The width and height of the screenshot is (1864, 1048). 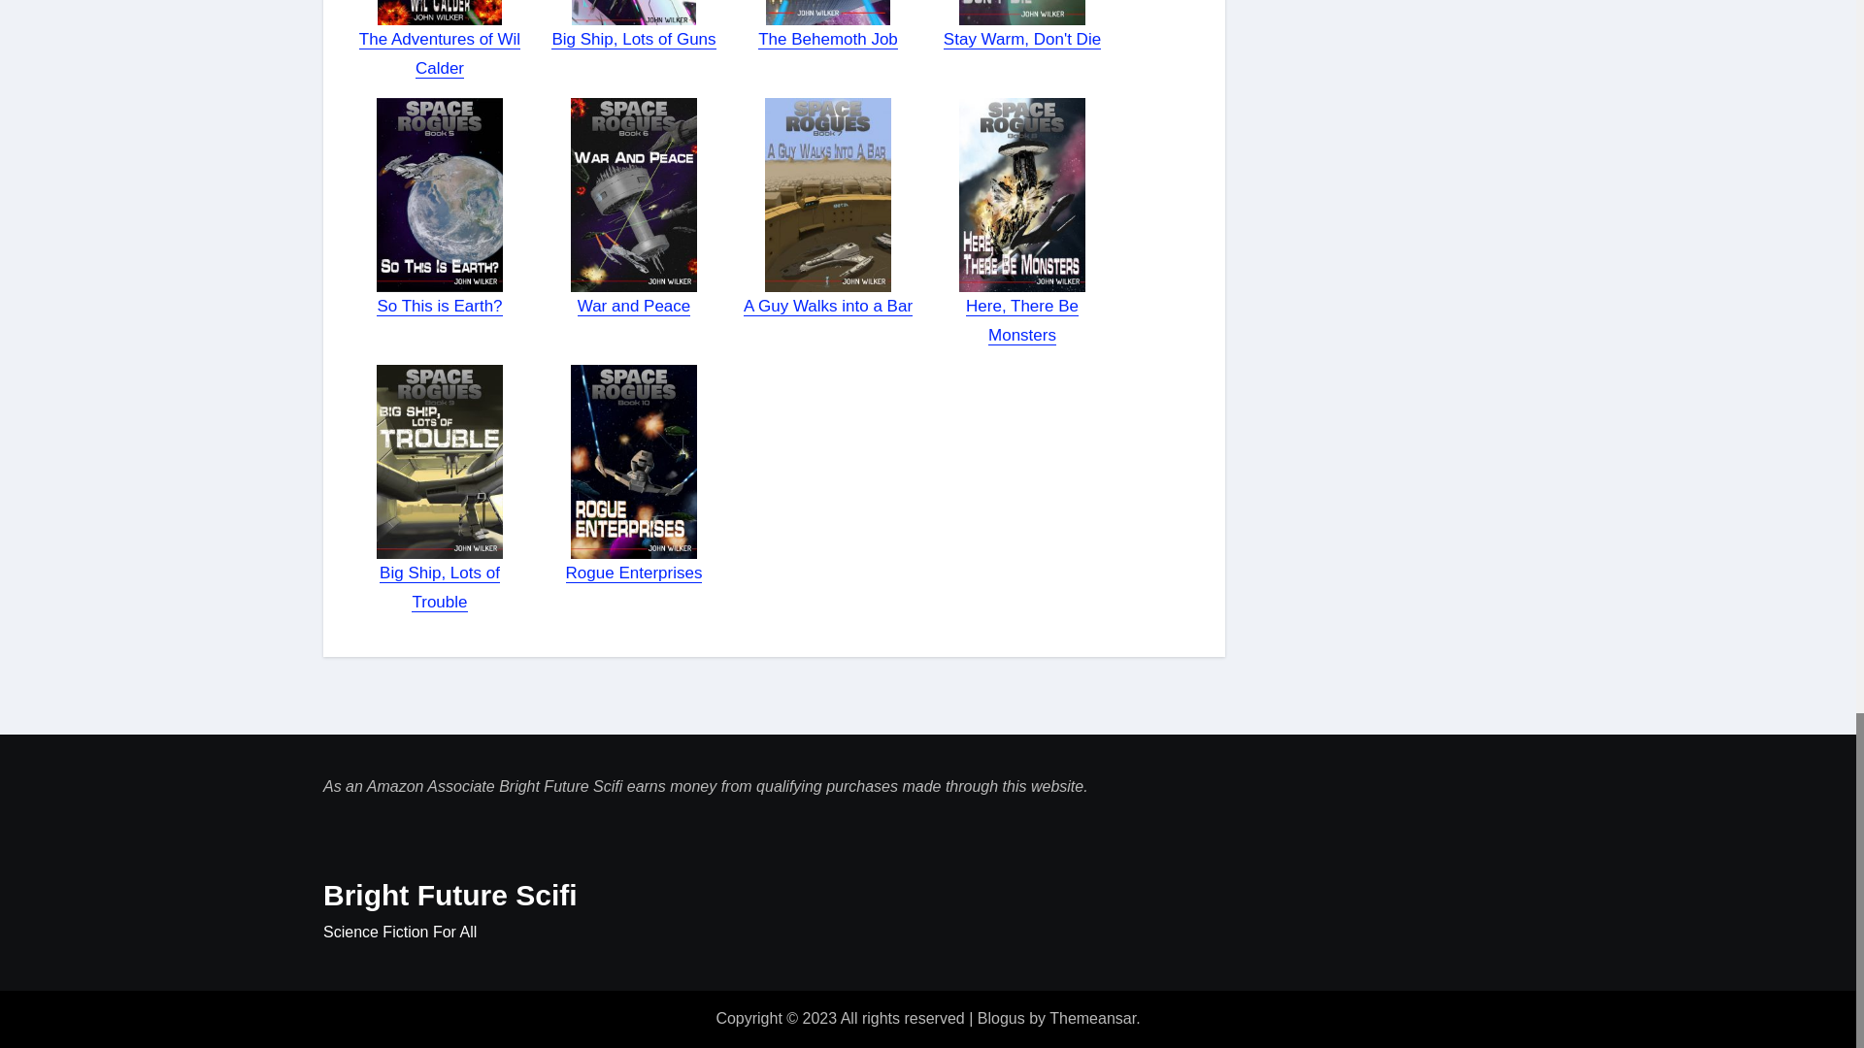 I want to click on War and Peace, so click(x=635, y=306).